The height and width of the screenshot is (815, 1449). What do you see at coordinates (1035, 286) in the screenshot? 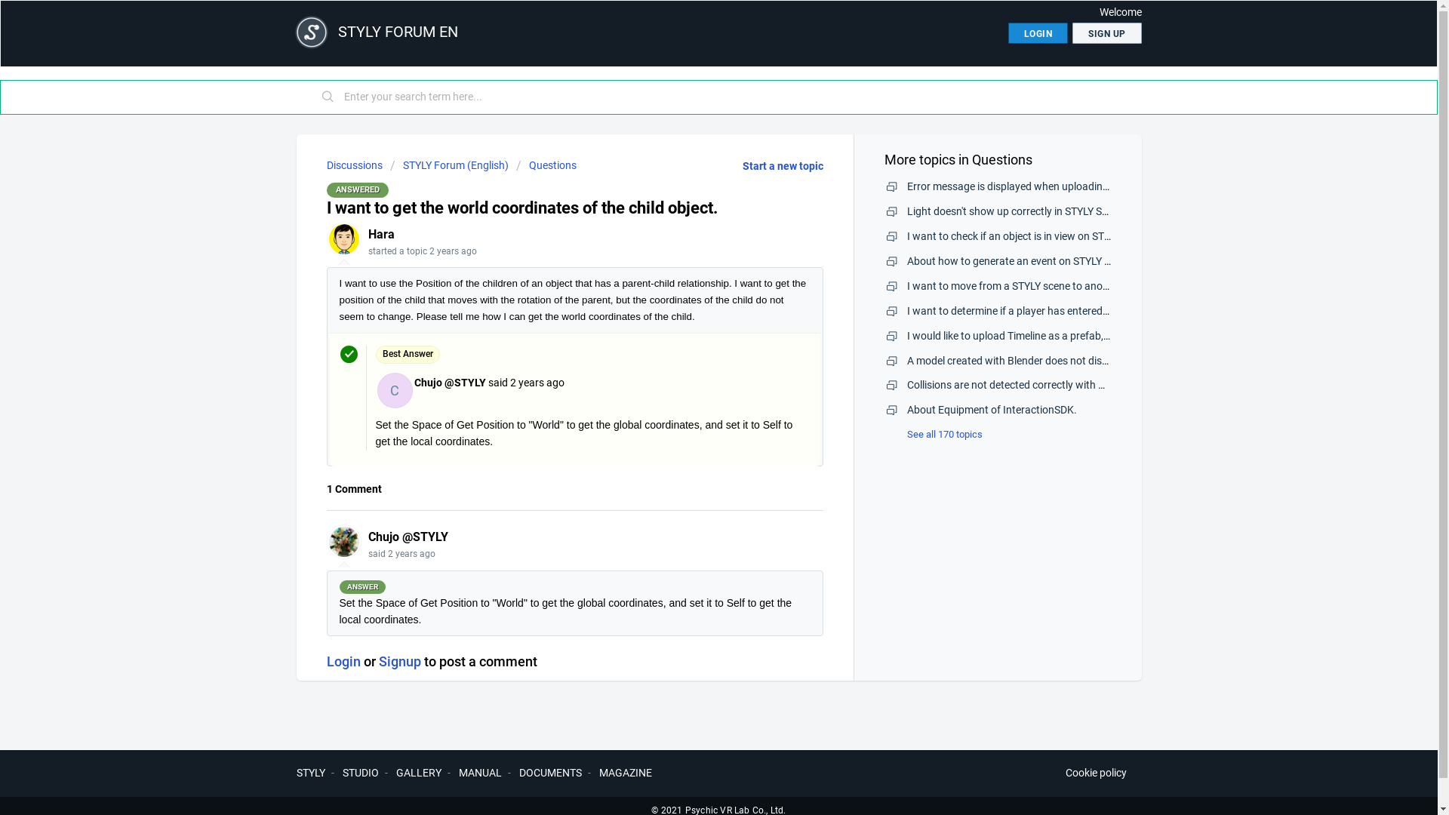
I see `I want to move from a STYLY scene to another website.` at bounding box center [1035, 286].